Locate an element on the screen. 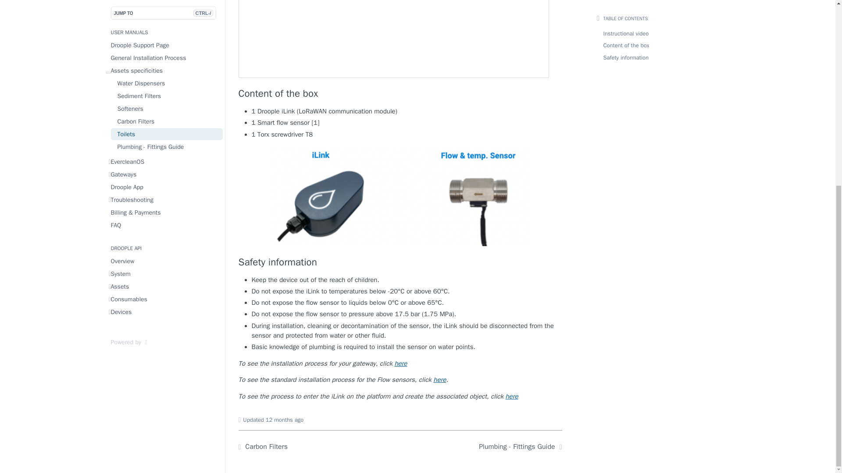  Content of the box is located at coordinates (400, 93).